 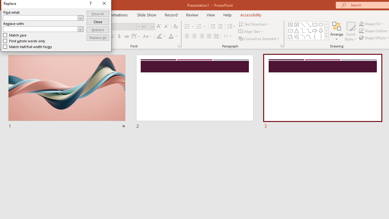 I want to click on Find All, so click(x=98, y=13).